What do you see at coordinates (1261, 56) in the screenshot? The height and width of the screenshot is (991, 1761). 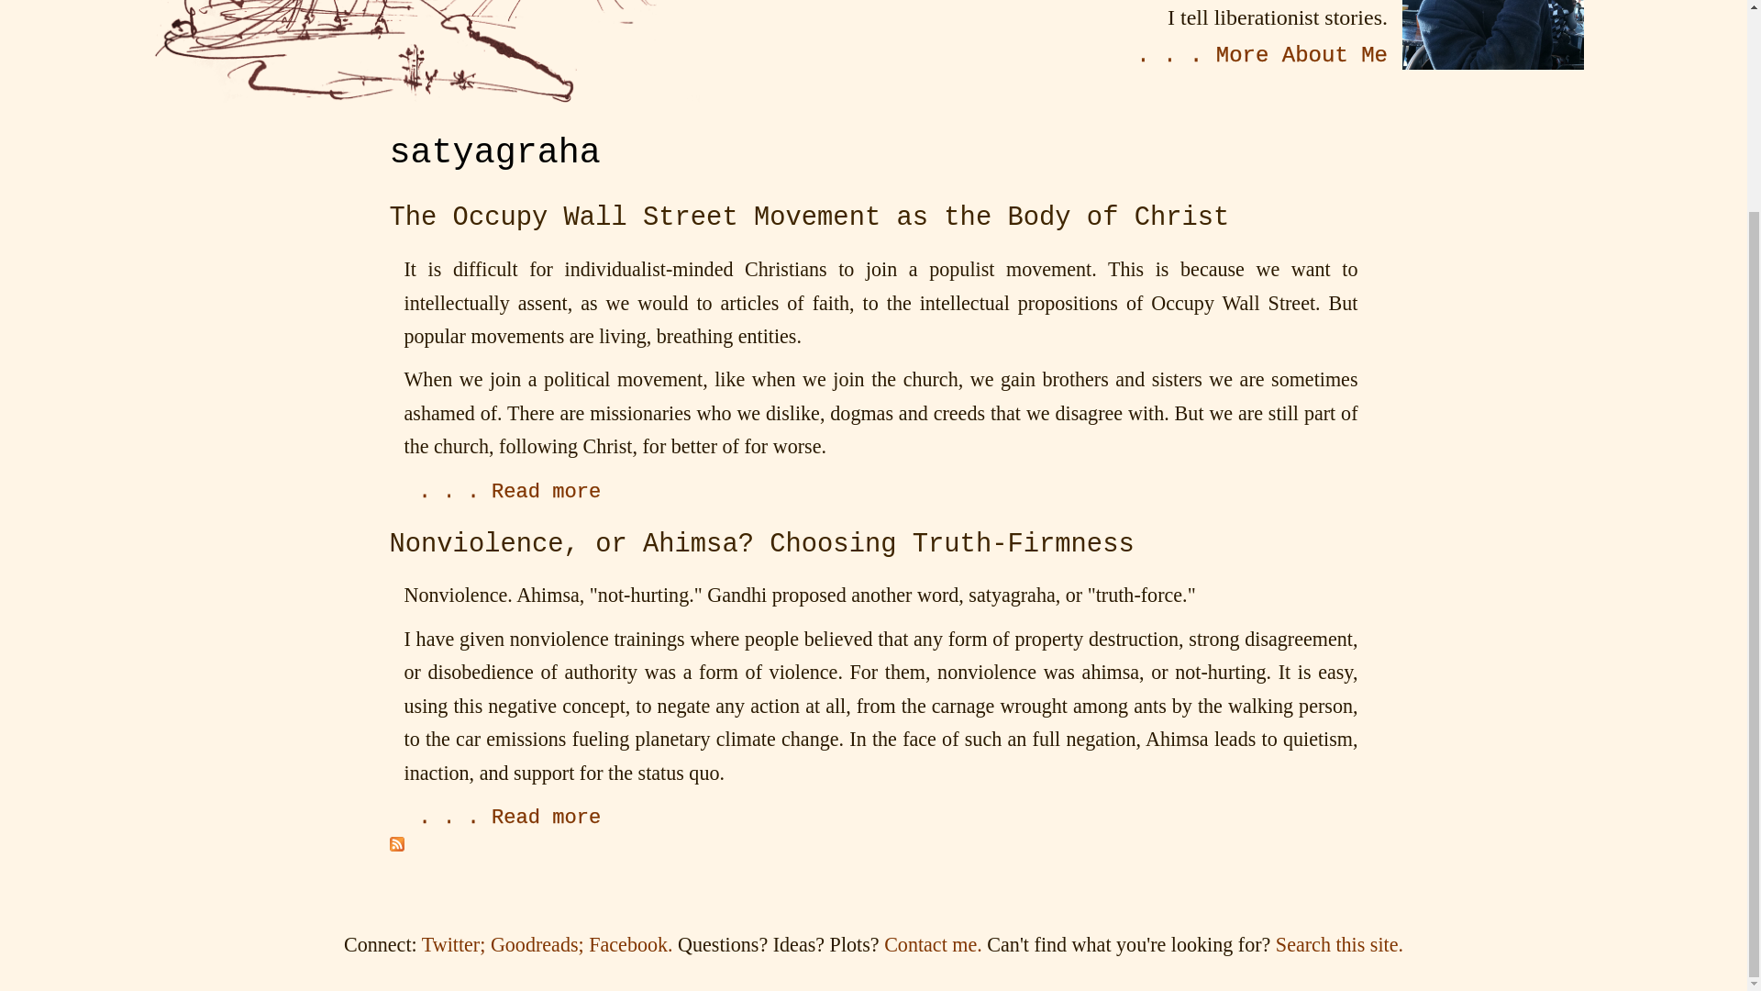 I see `. . . More About Me` at bounding box center [1261, 56].